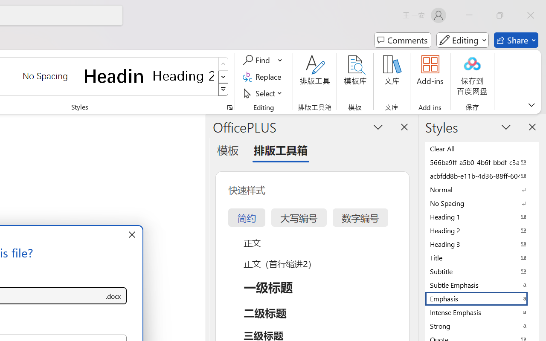 Image resolution: width=546 pixels, height=341 pixels. What do you see at coordinates (482, 203) in the screenshot?
I see `No Spacing` at bounding box center [482, 203].